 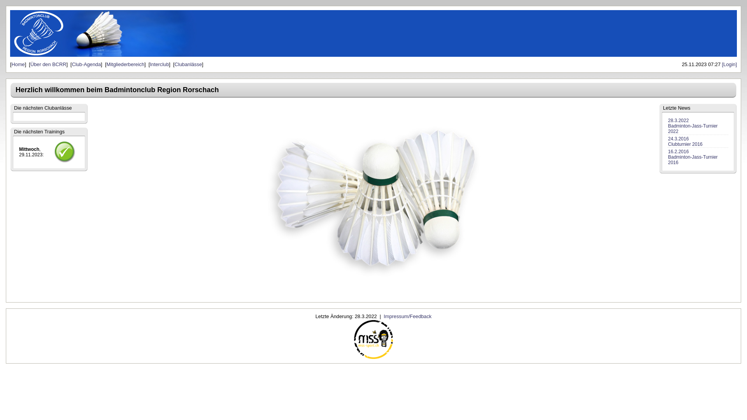 What do you see at coordinates (18, 65) in the screenshot?
I see `Home` at bounding box center [18, 65].